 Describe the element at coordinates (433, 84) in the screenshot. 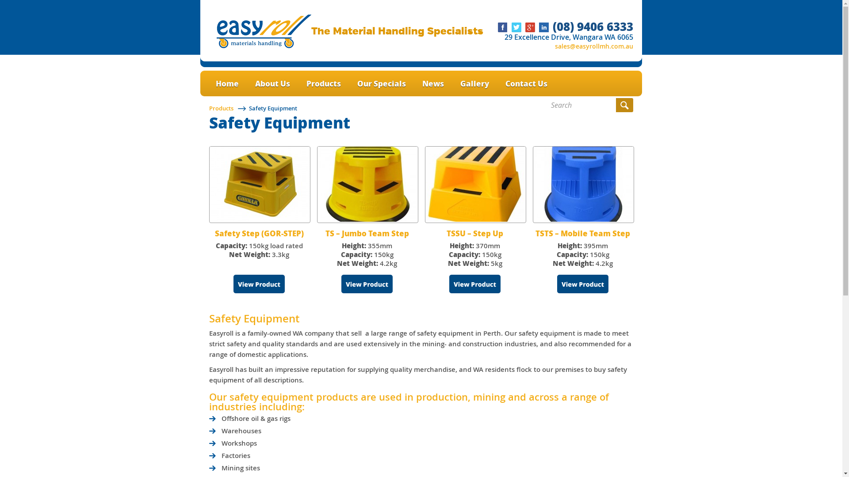

I see `News` at that location.